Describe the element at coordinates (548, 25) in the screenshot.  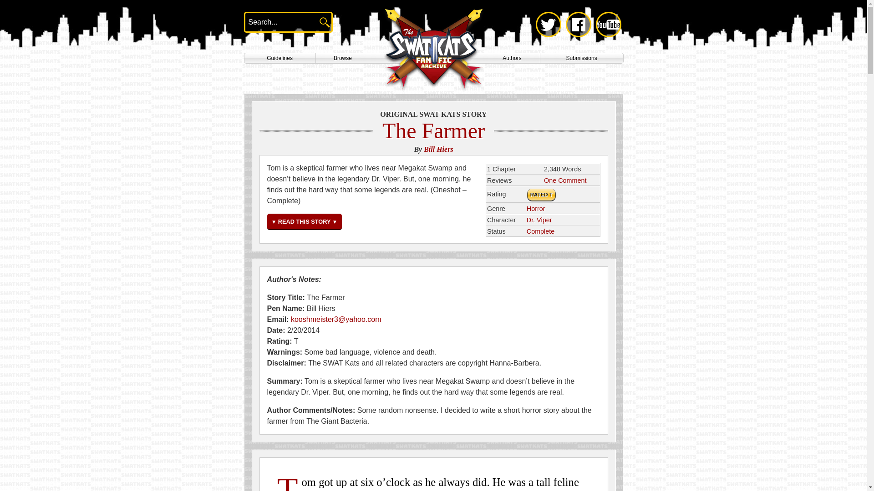
I see `Twitter` at that location.